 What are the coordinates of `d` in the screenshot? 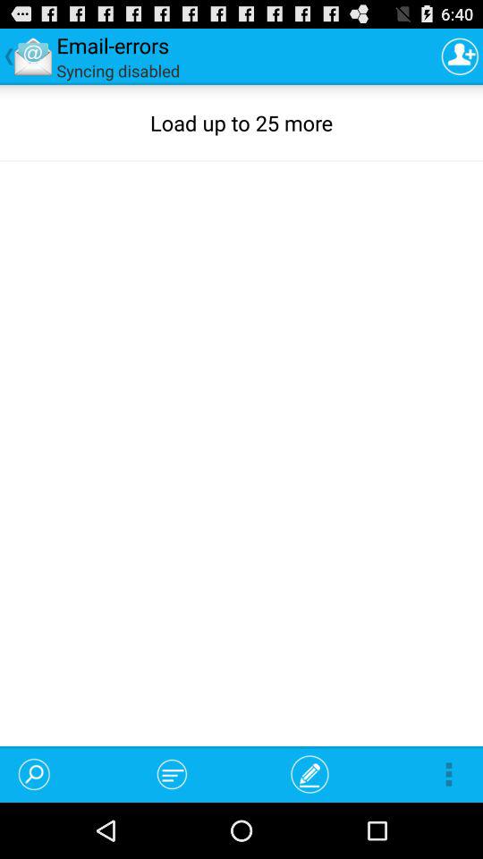 It's located at (460, 55).